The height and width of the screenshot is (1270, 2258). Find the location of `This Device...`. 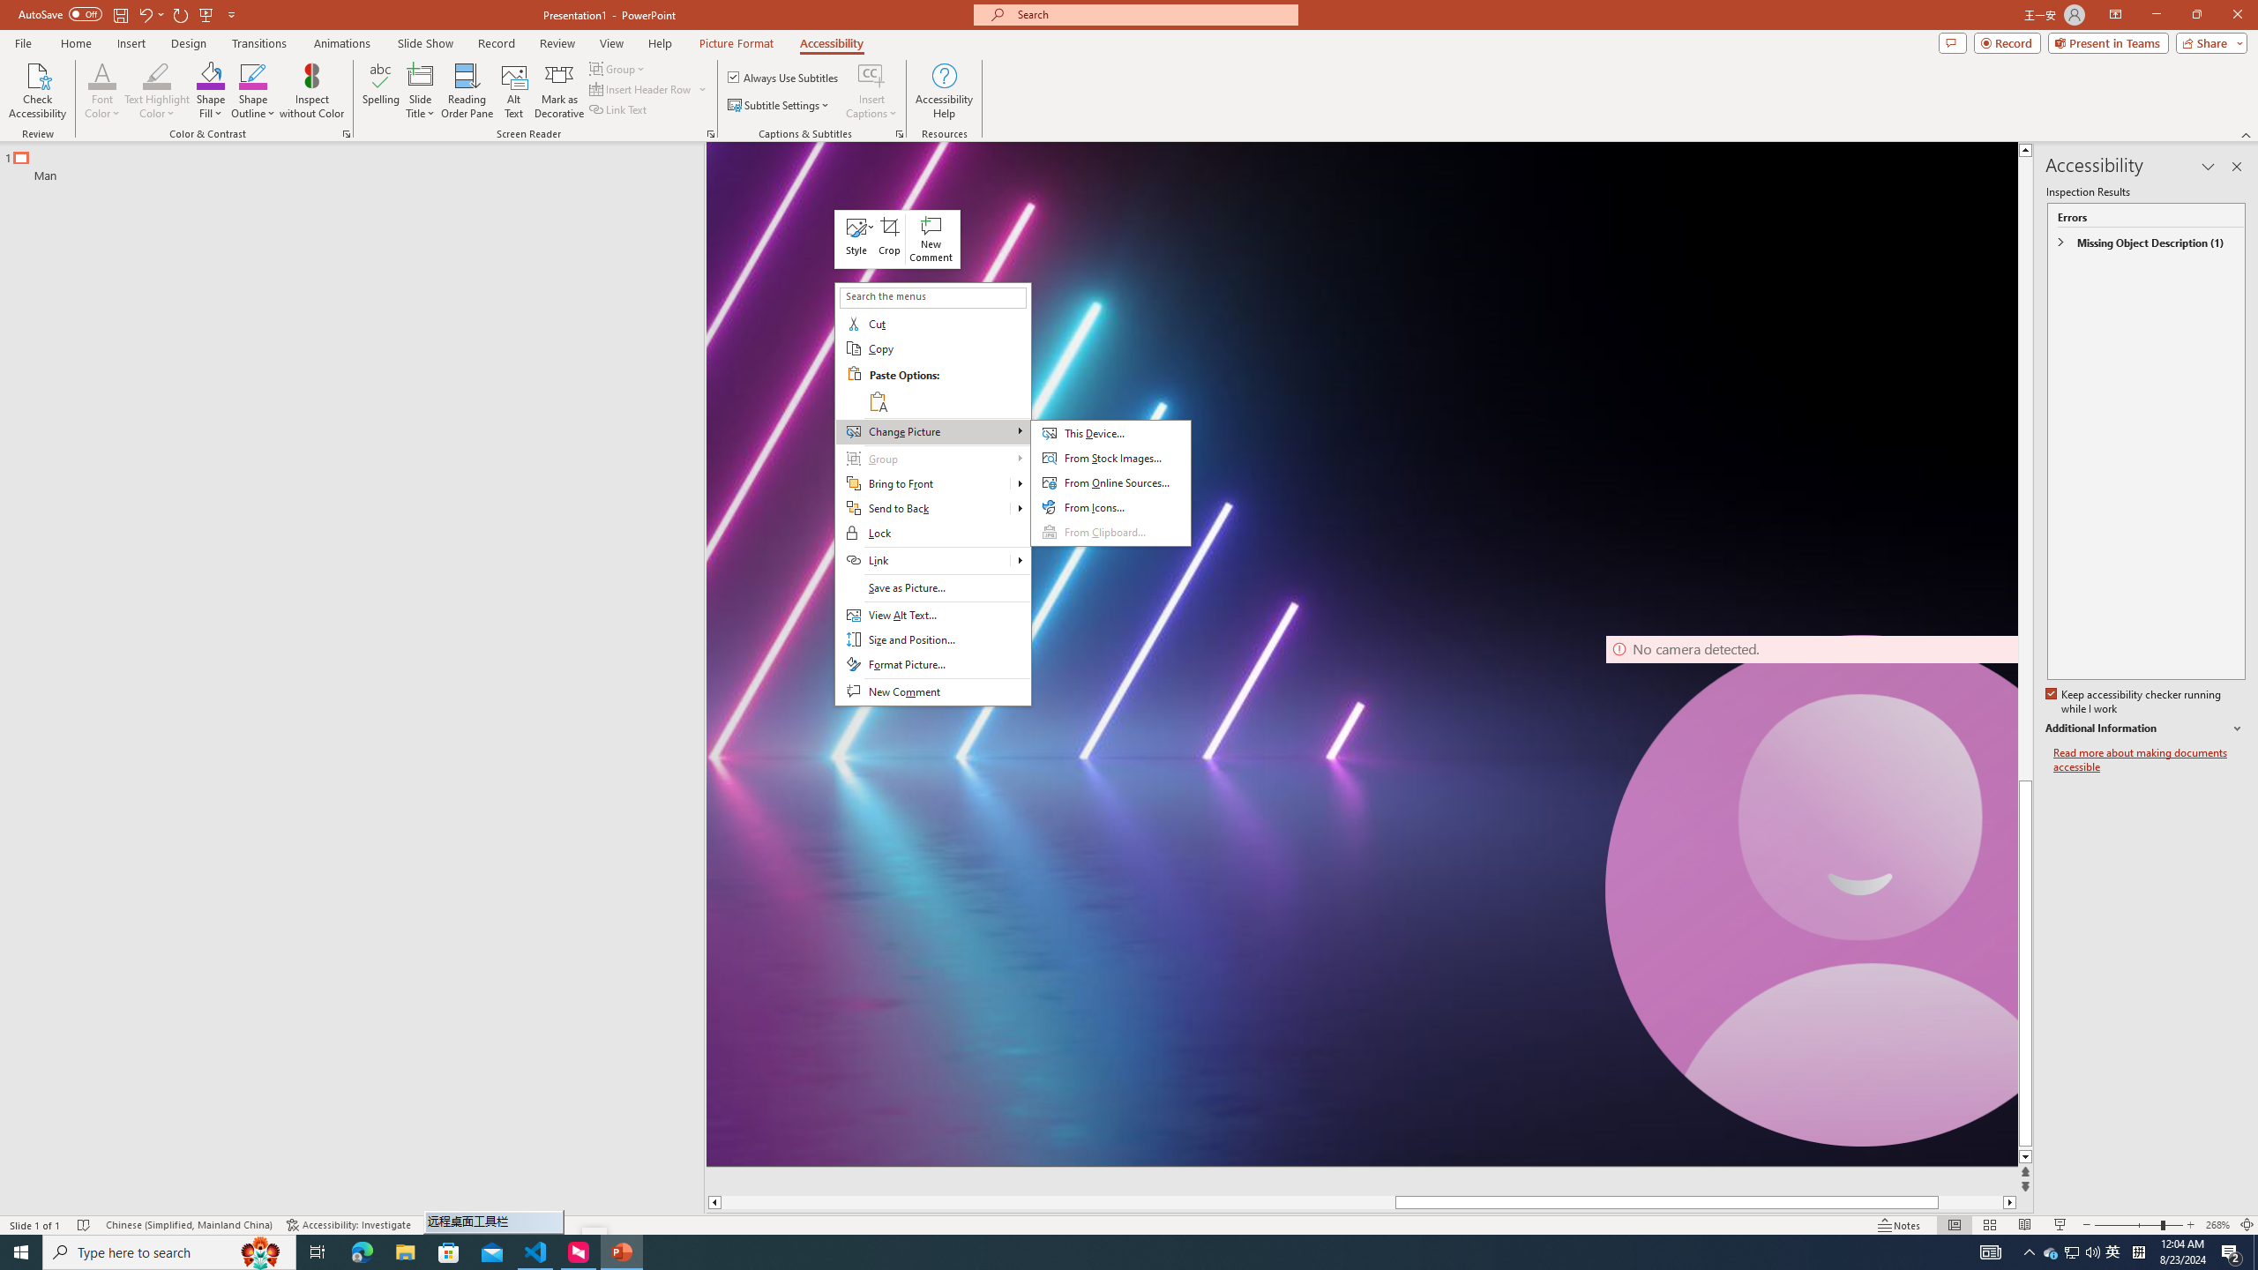

This Device... is located at coordinates (1110, 434).